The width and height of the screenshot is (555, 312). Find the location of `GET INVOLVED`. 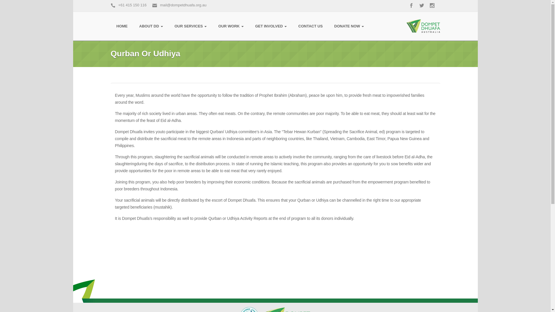

GET INVOLVED is located at coordinates (271, 26).